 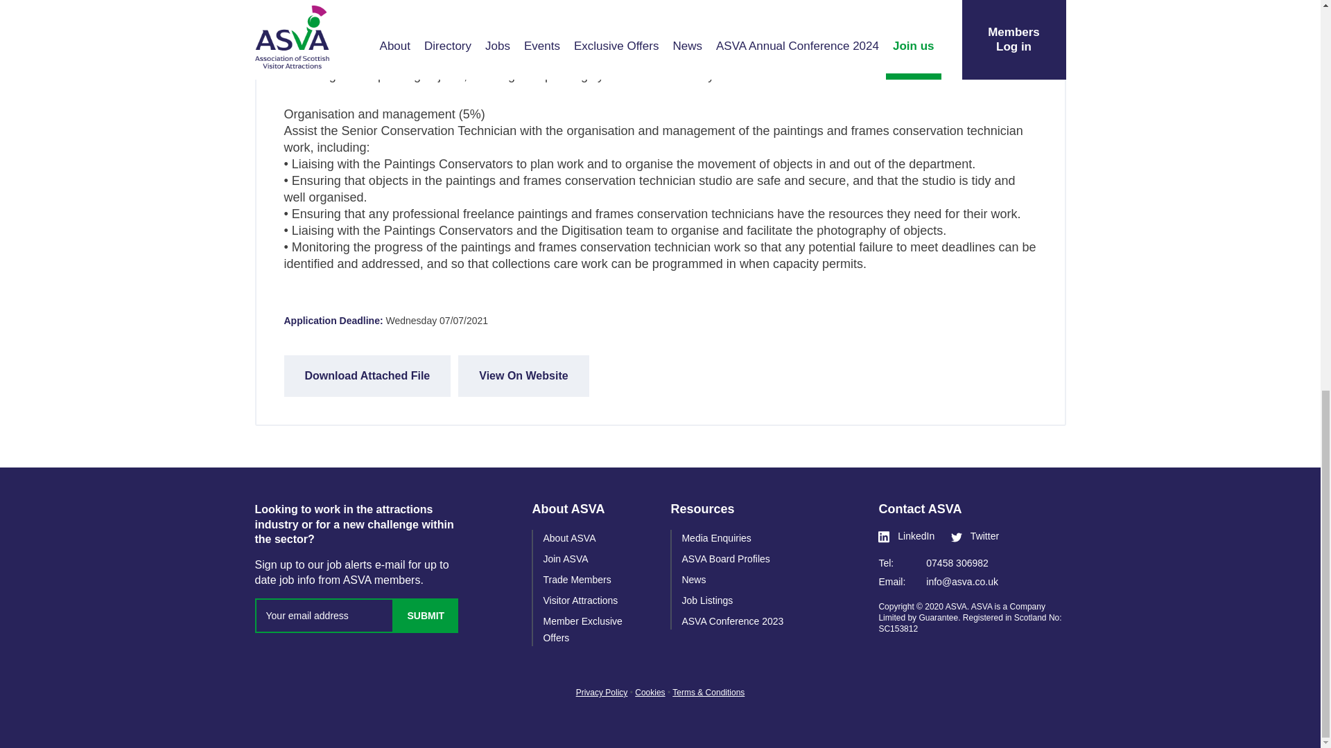 I want to click on Job Listings, so click(x=707, y=600).